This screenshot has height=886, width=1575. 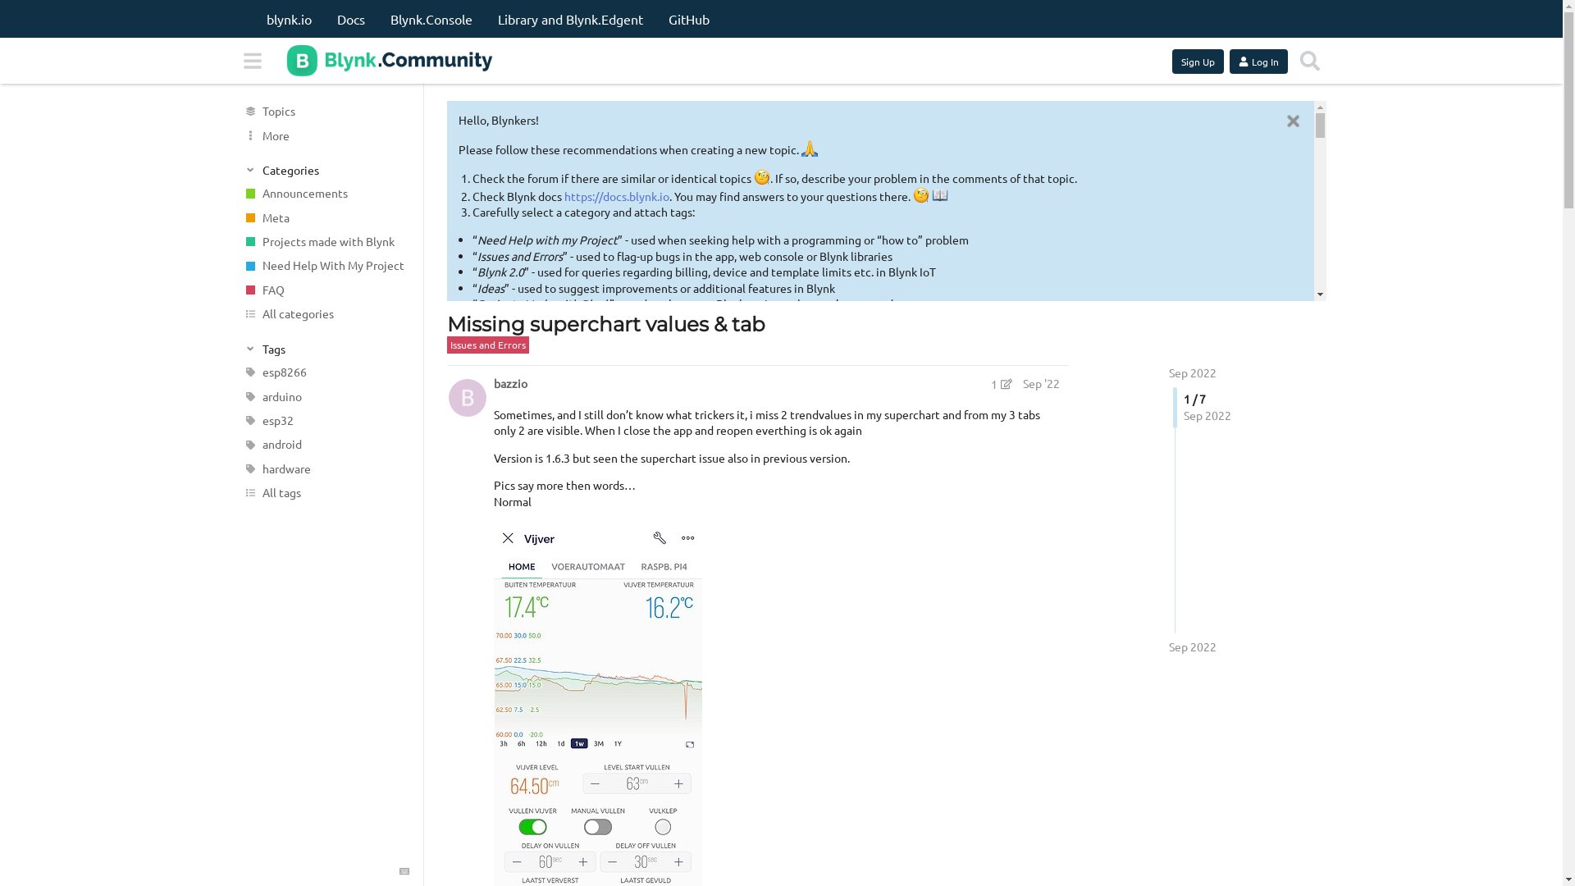 I want to click on android, so click(x=325, y=445).